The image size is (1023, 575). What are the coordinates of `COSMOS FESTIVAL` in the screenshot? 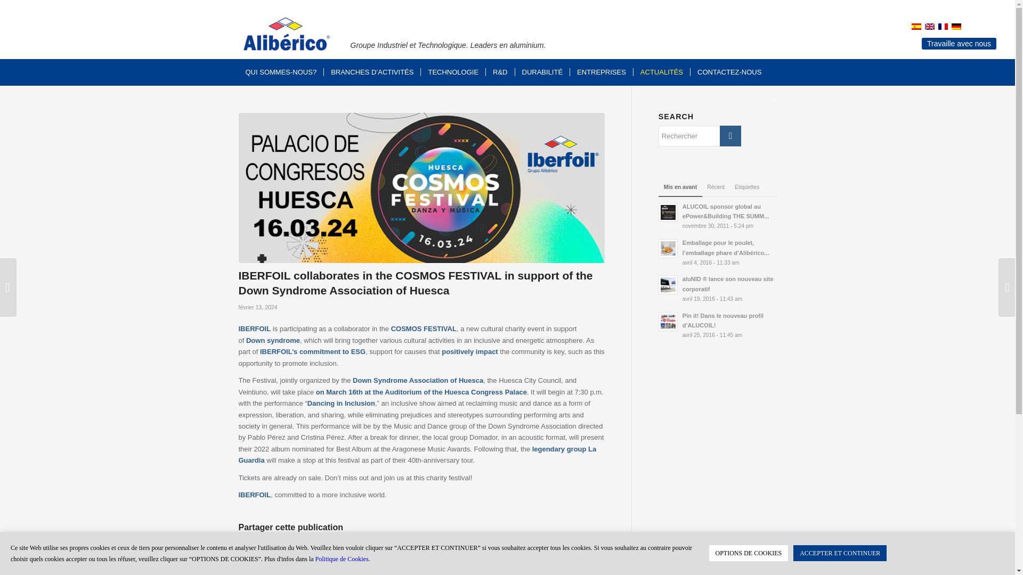 It's located at (423, 329).